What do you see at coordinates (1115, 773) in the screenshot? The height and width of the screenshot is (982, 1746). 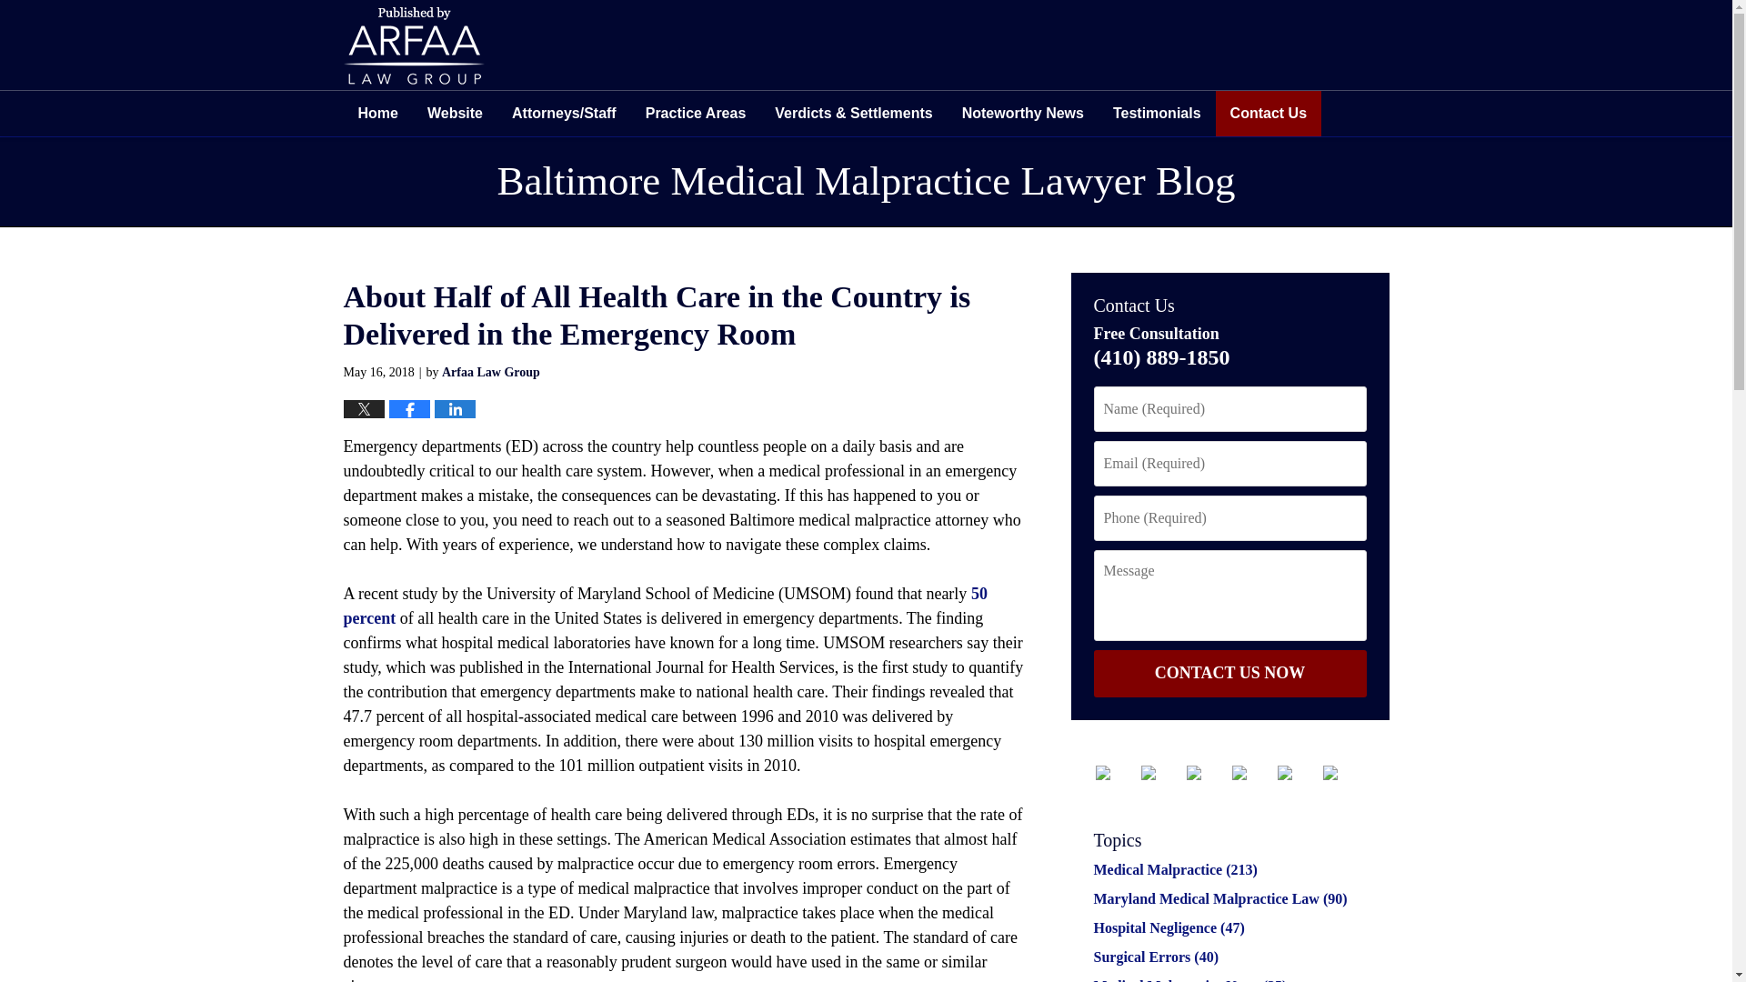 I see `Facebook` at bounding box center [1115, 773].